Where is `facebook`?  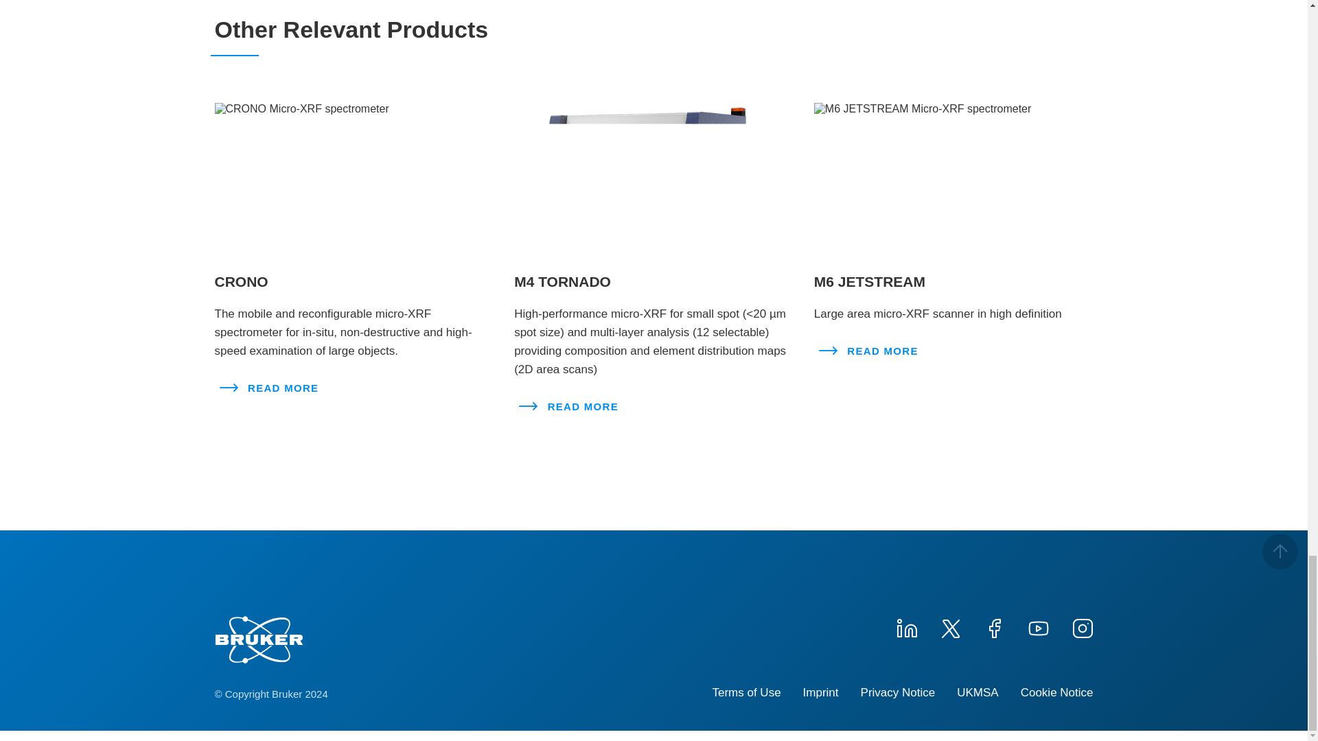 facebook is located at coordinates (994, 626).